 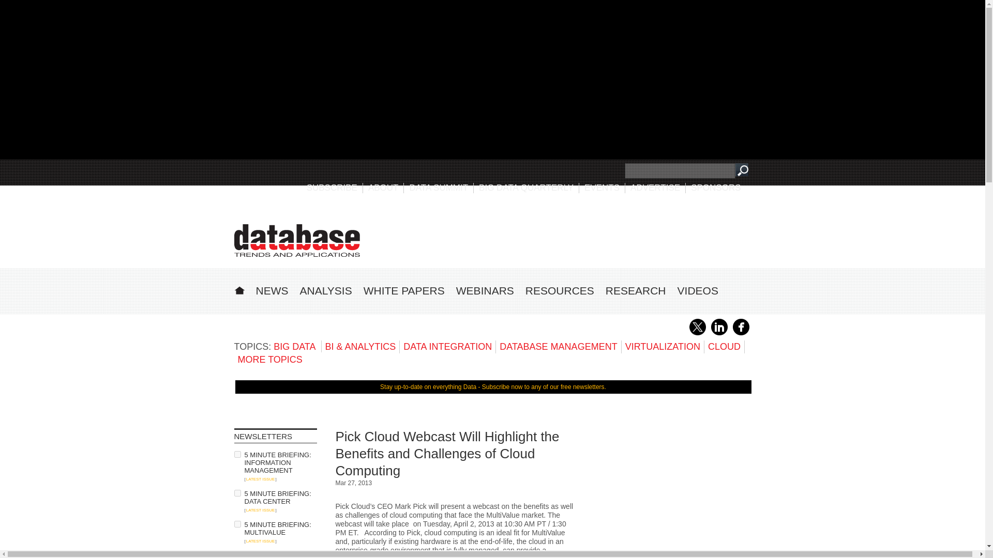 What do you see at coordinates (602, 188) in the screenshot?
I see `EVENTS` at bounding box center [602, 188].